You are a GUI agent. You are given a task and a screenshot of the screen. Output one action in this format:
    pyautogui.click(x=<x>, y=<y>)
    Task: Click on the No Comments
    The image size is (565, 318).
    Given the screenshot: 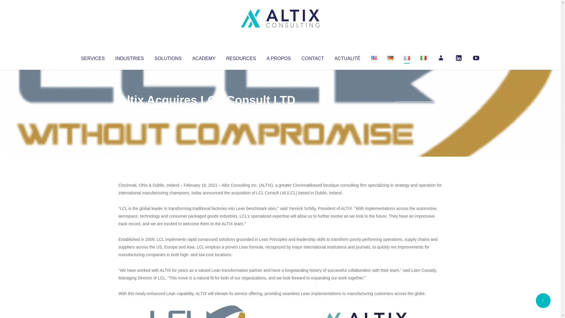 What is the action you would take?
    pyautogui.click(x=417, y=108)
    